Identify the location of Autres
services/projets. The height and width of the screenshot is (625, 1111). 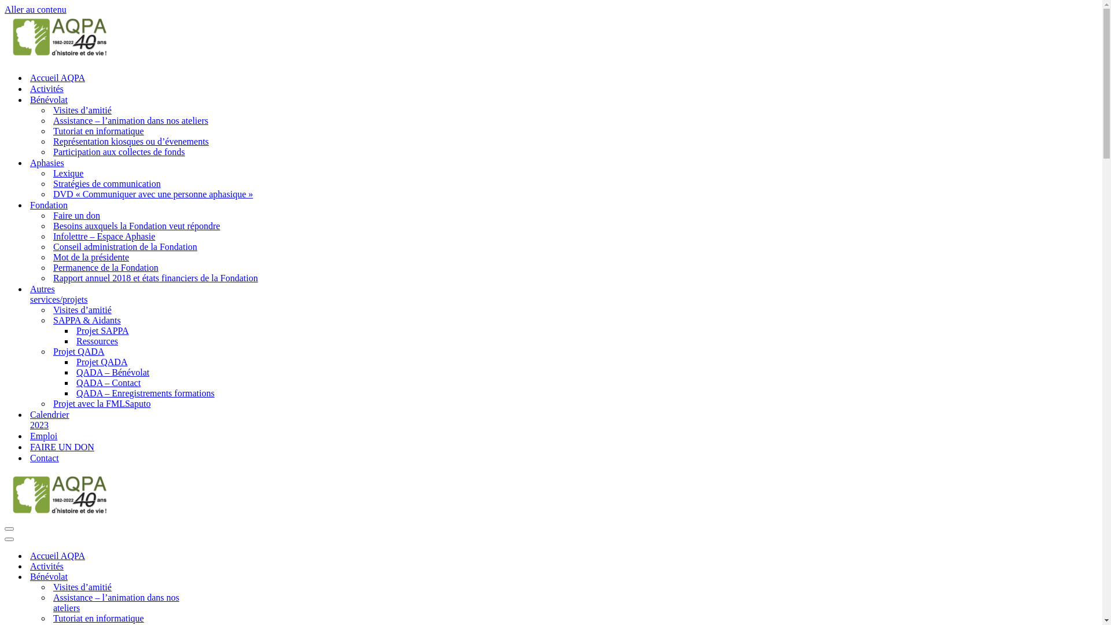
(59, 294).